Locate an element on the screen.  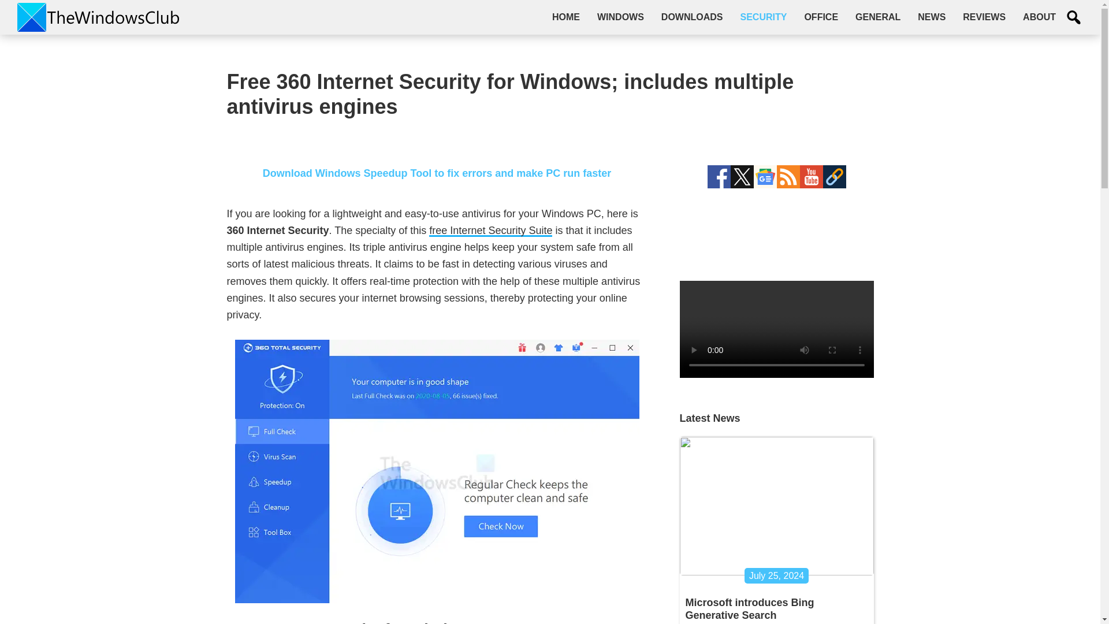
WINDOWS is located at coordinates (620, 17).